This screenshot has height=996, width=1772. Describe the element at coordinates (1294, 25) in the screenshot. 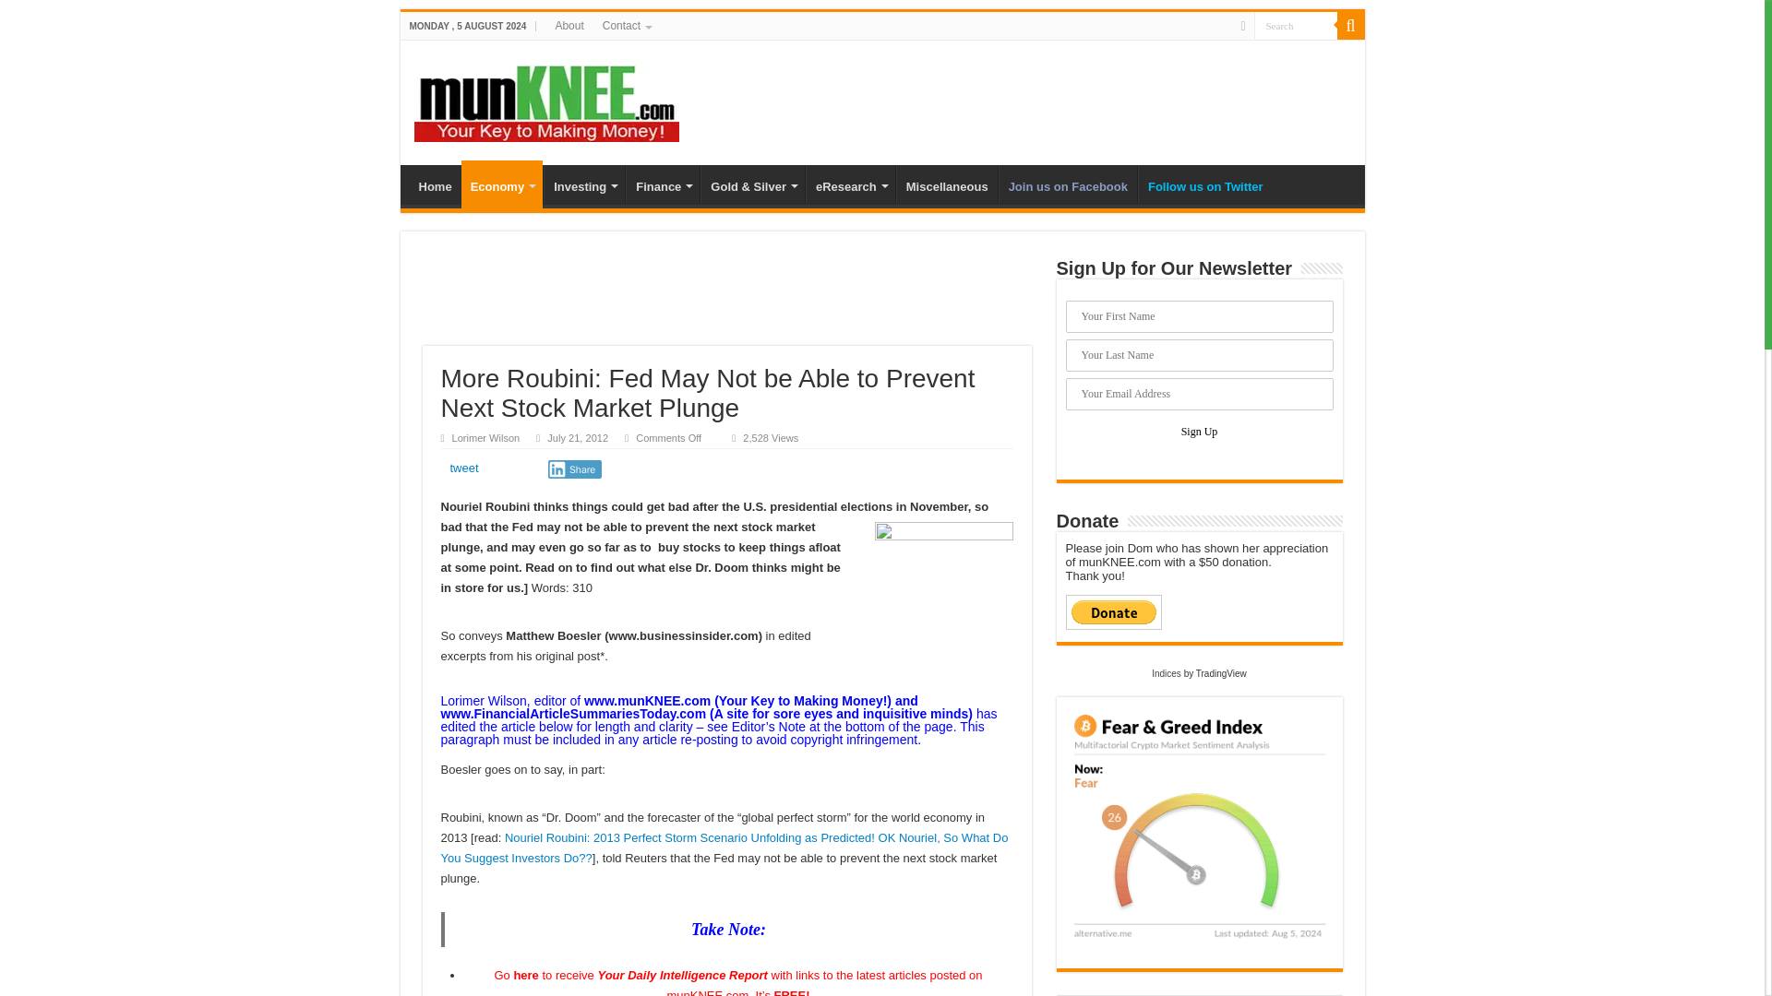

I see `Search` at that location.